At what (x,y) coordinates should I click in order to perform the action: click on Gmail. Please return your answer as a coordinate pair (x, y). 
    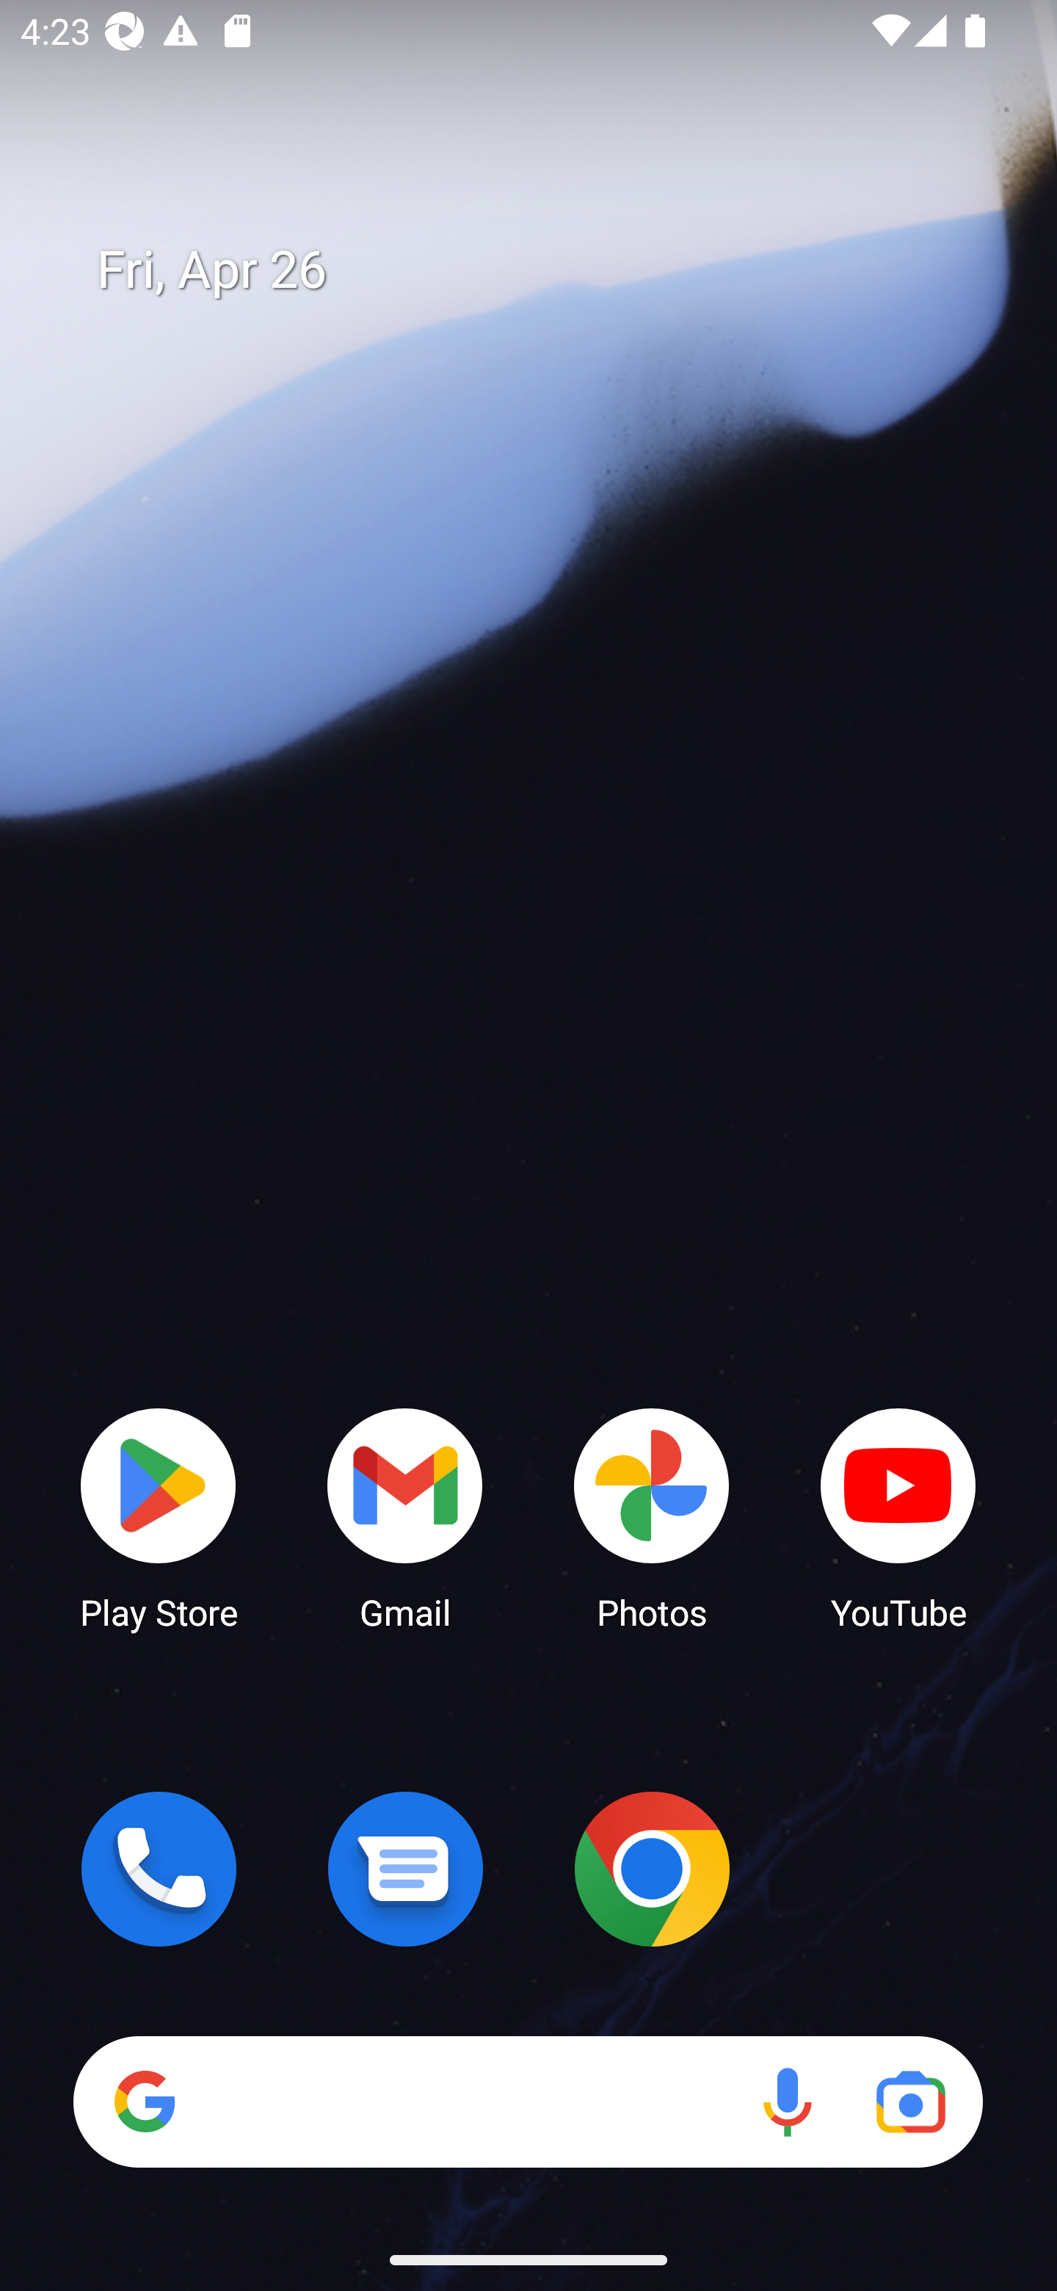
    Looking at the image, I should click on (405, 1517).